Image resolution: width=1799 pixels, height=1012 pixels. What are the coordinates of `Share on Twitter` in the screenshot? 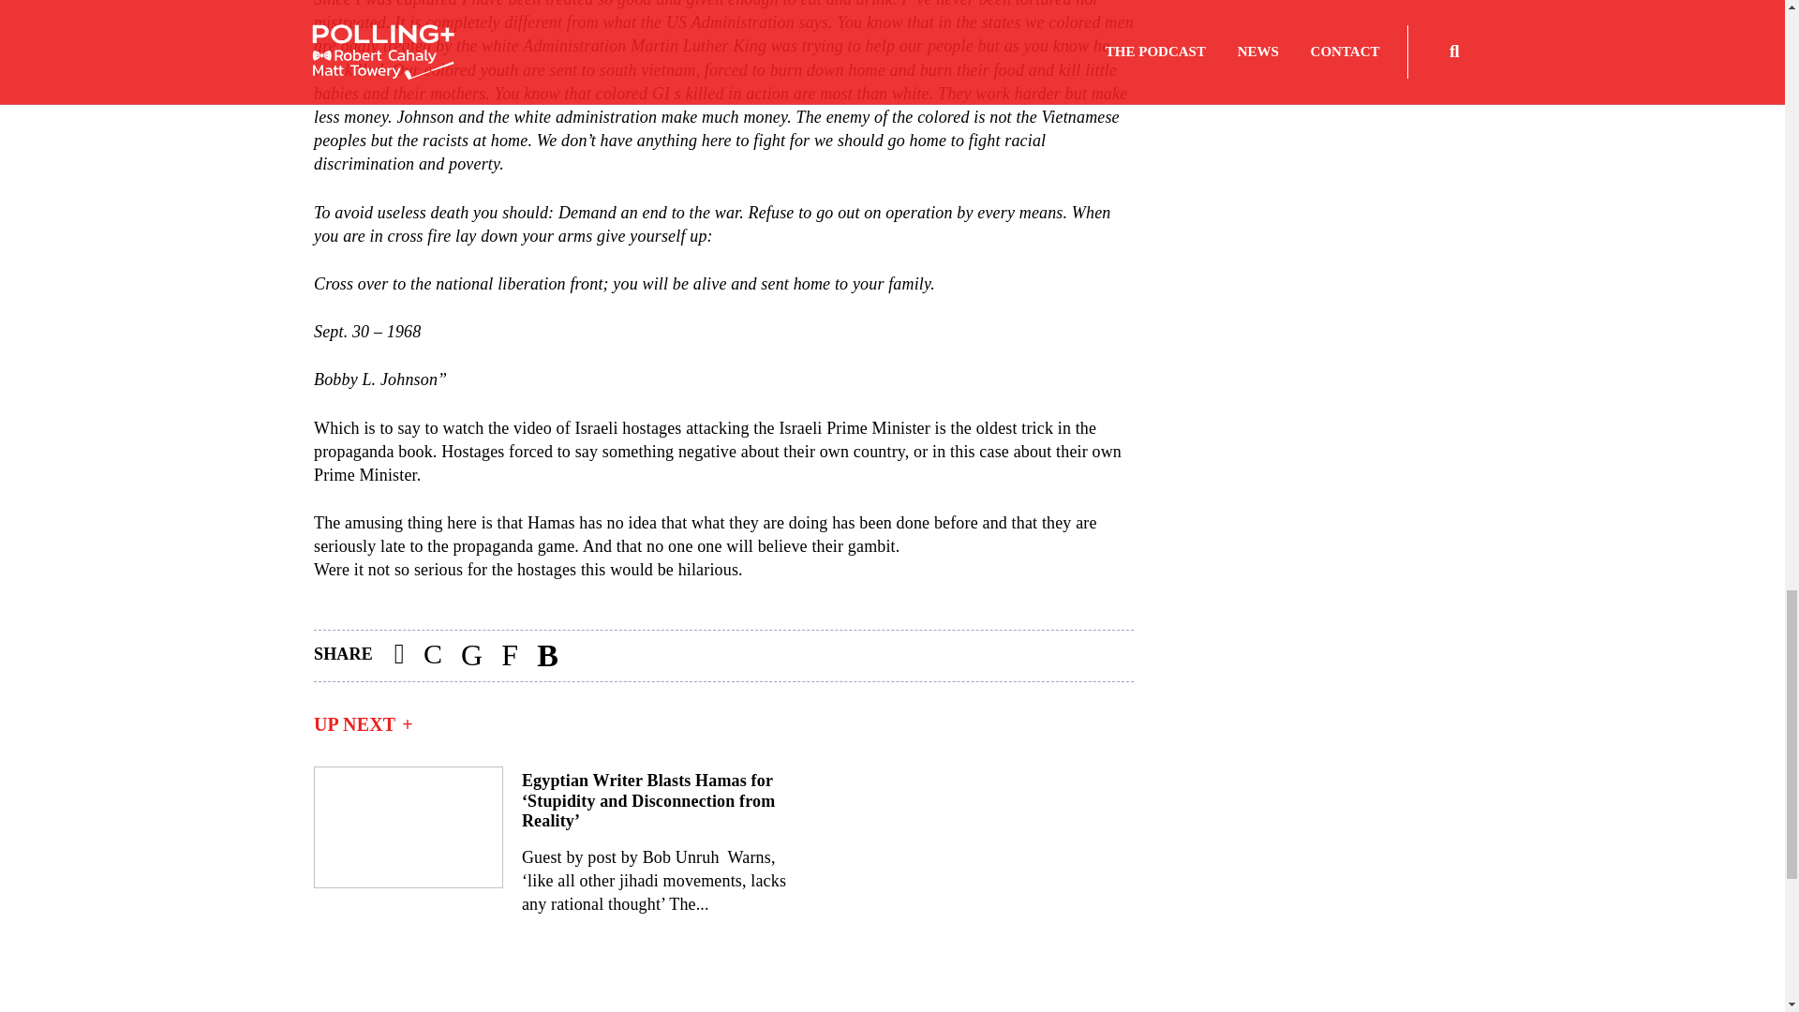 It's located at (470, 656).